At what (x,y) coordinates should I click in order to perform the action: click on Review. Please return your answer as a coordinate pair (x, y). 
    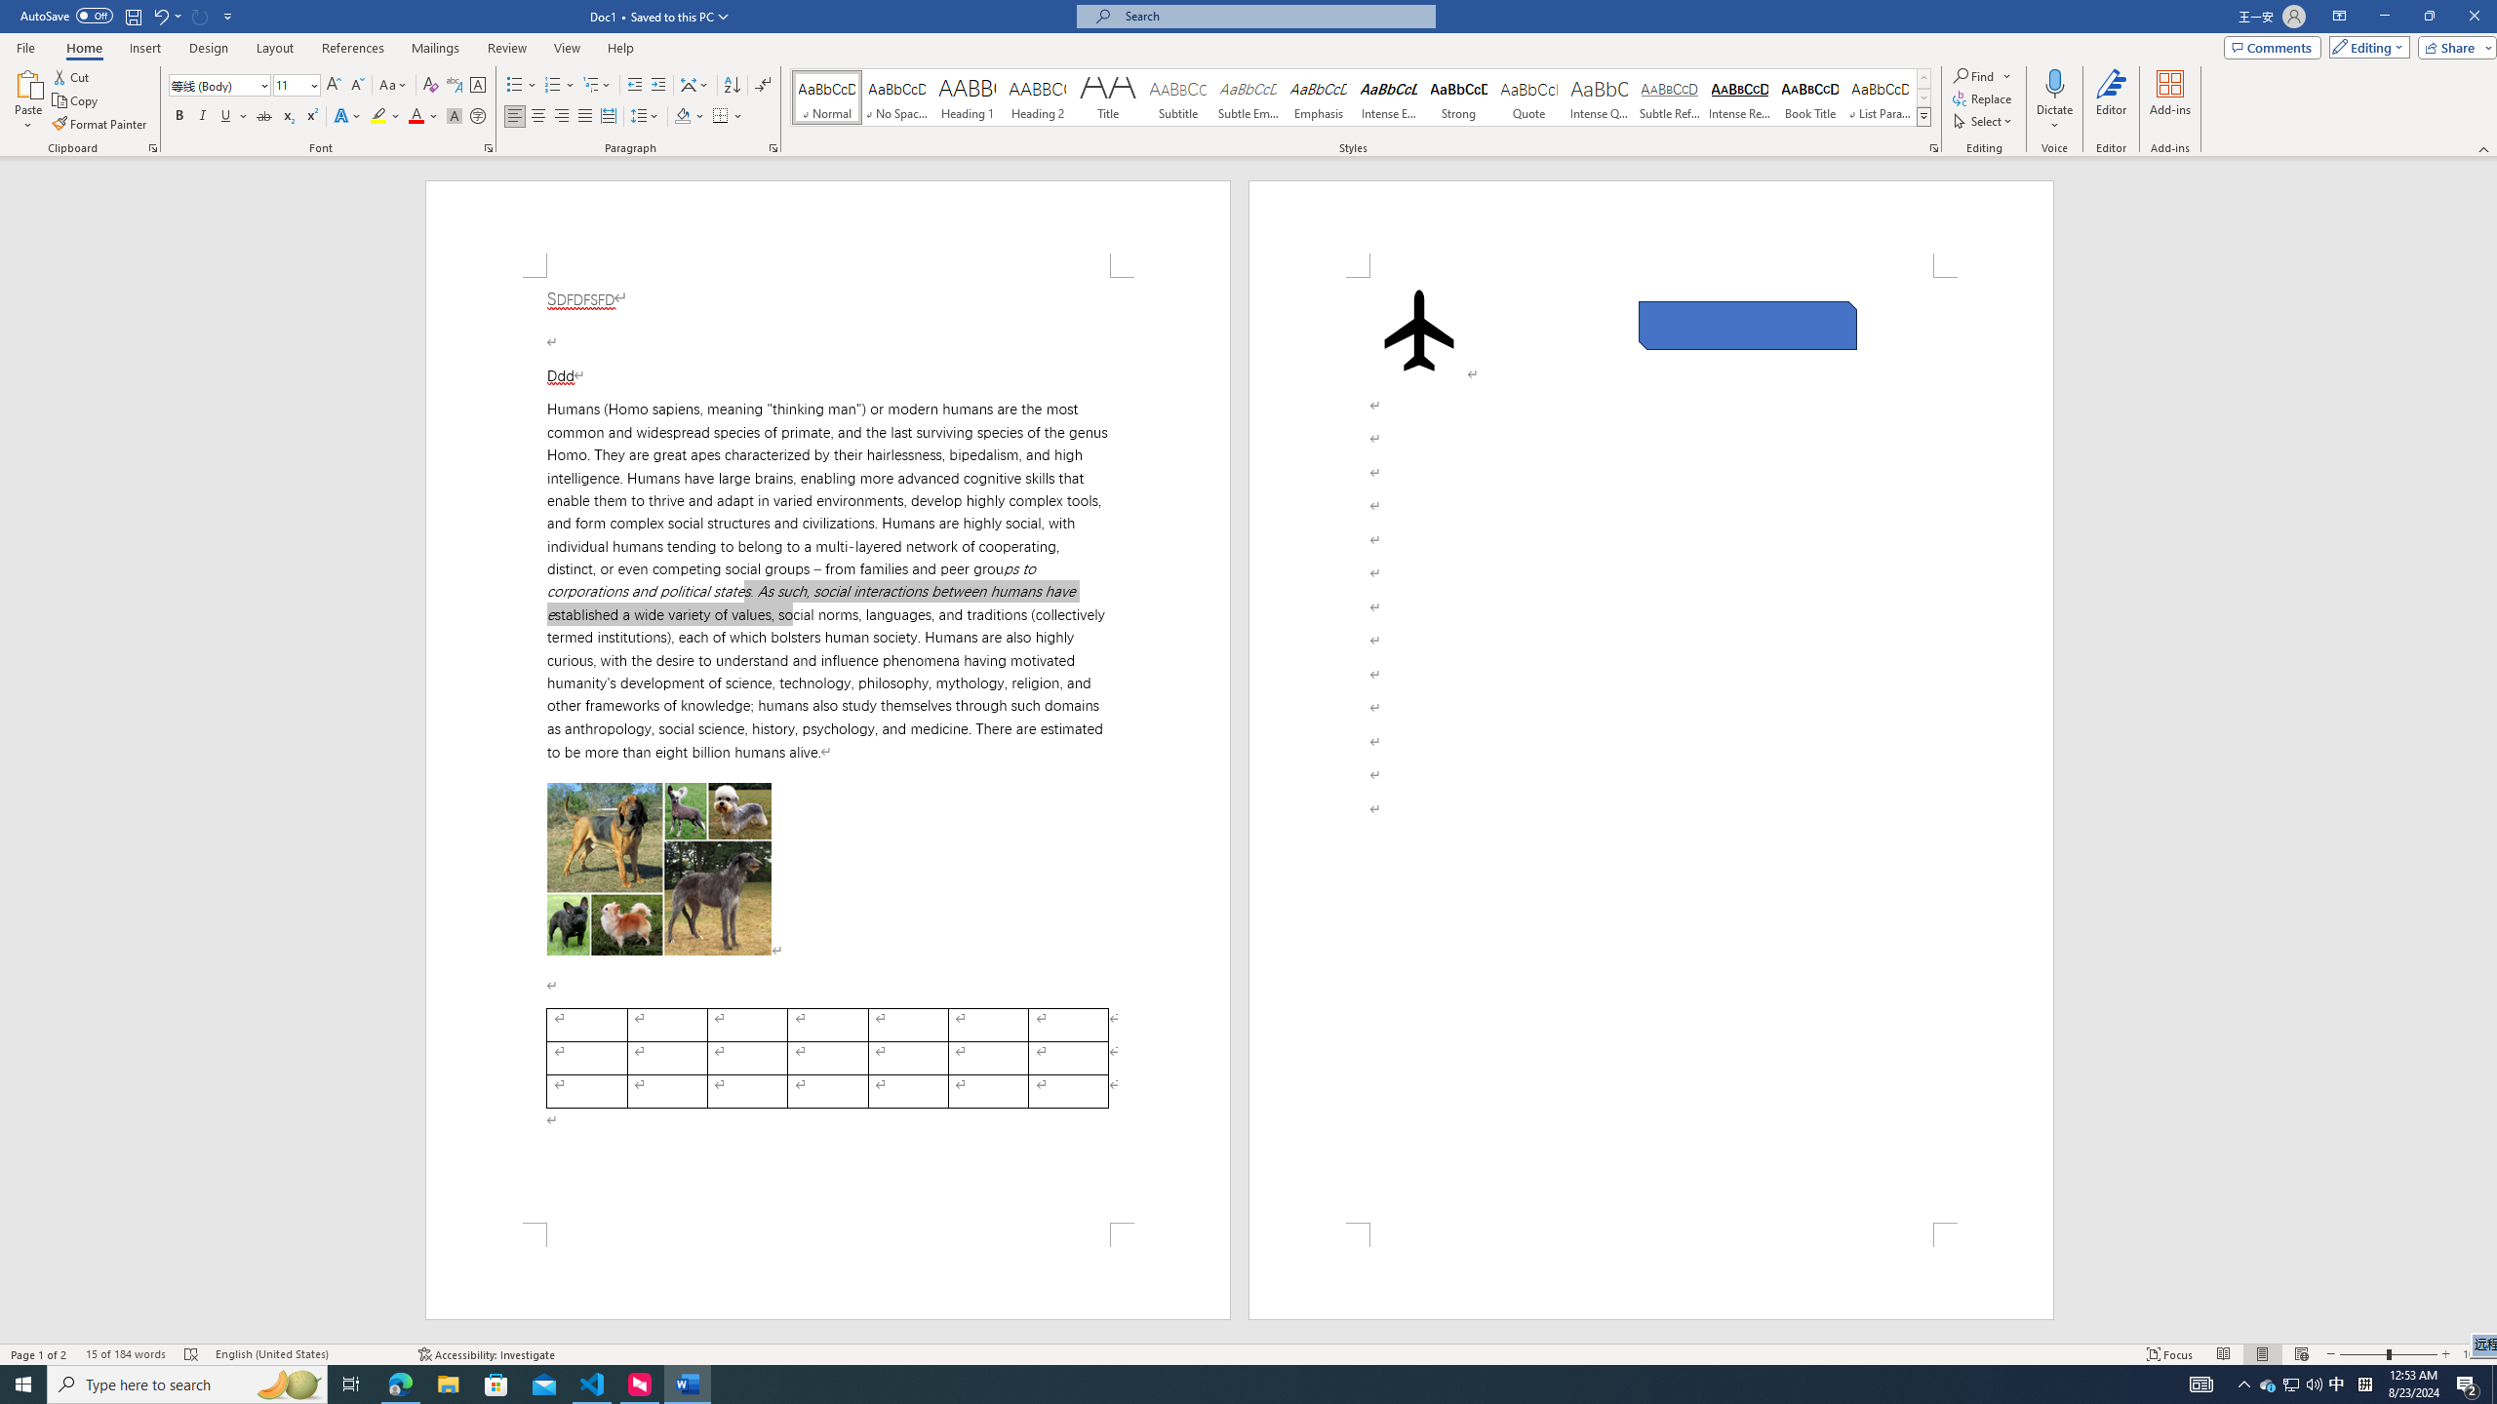
    Looking at the image, I should click on (506, 48).